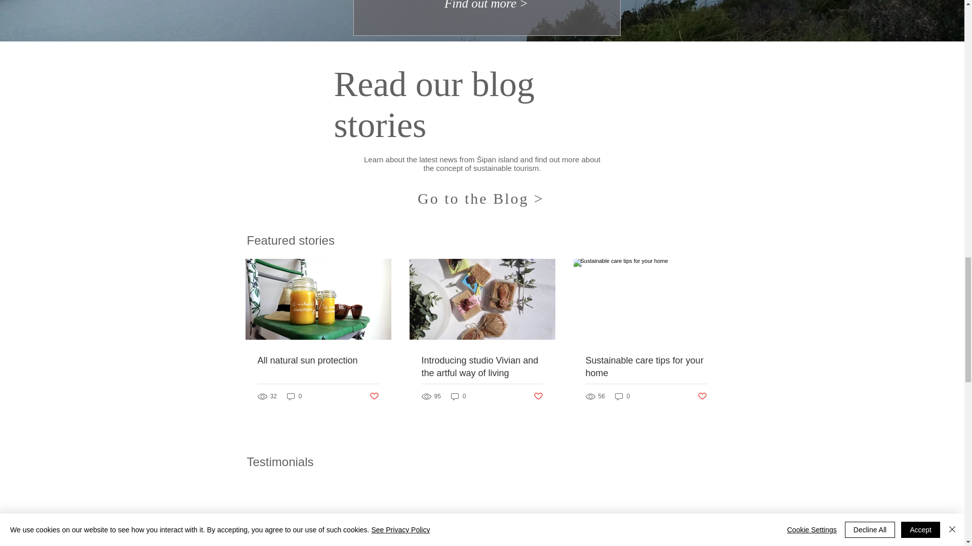 Image resolution: width=972 pixels, height=546 pixels. I want to click on Sustainable care tips for your home, so click(645, 367).